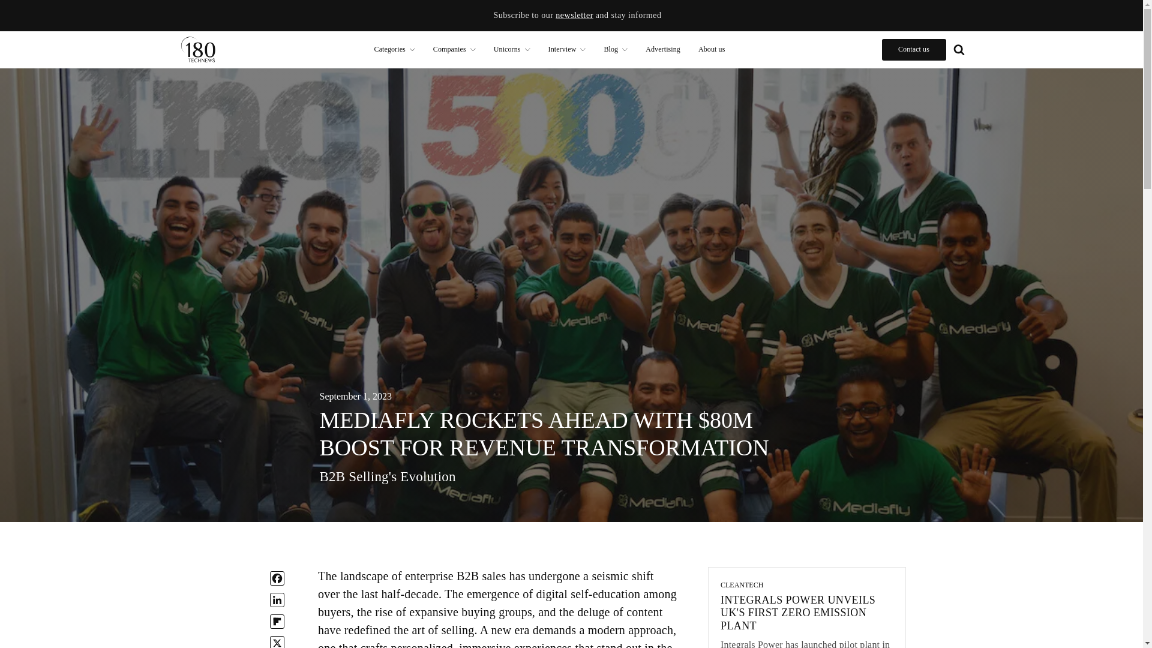  What do you see at coordinates (616, 49) in the screenshot?
I see `Blog` at bounding box center [616, 49].